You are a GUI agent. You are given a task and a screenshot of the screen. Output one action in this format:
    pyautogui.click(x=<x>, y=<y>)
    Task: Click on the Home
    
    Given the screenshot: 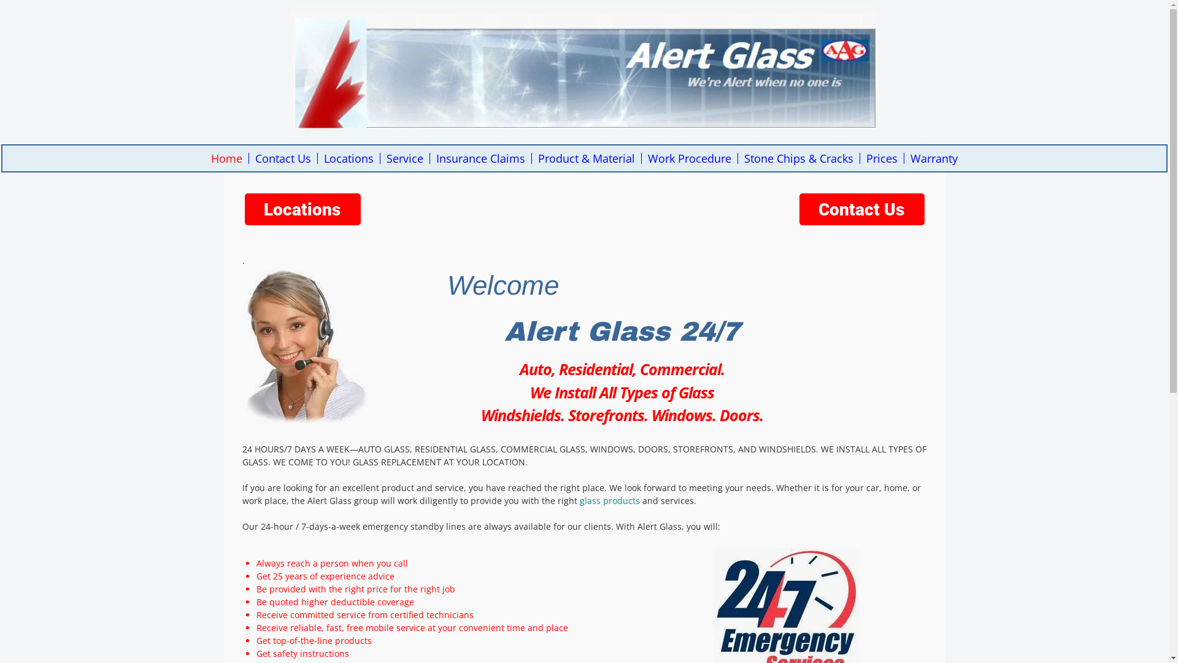 What is the action you would take?
    pyautogui.click(x=227, y=158)
    